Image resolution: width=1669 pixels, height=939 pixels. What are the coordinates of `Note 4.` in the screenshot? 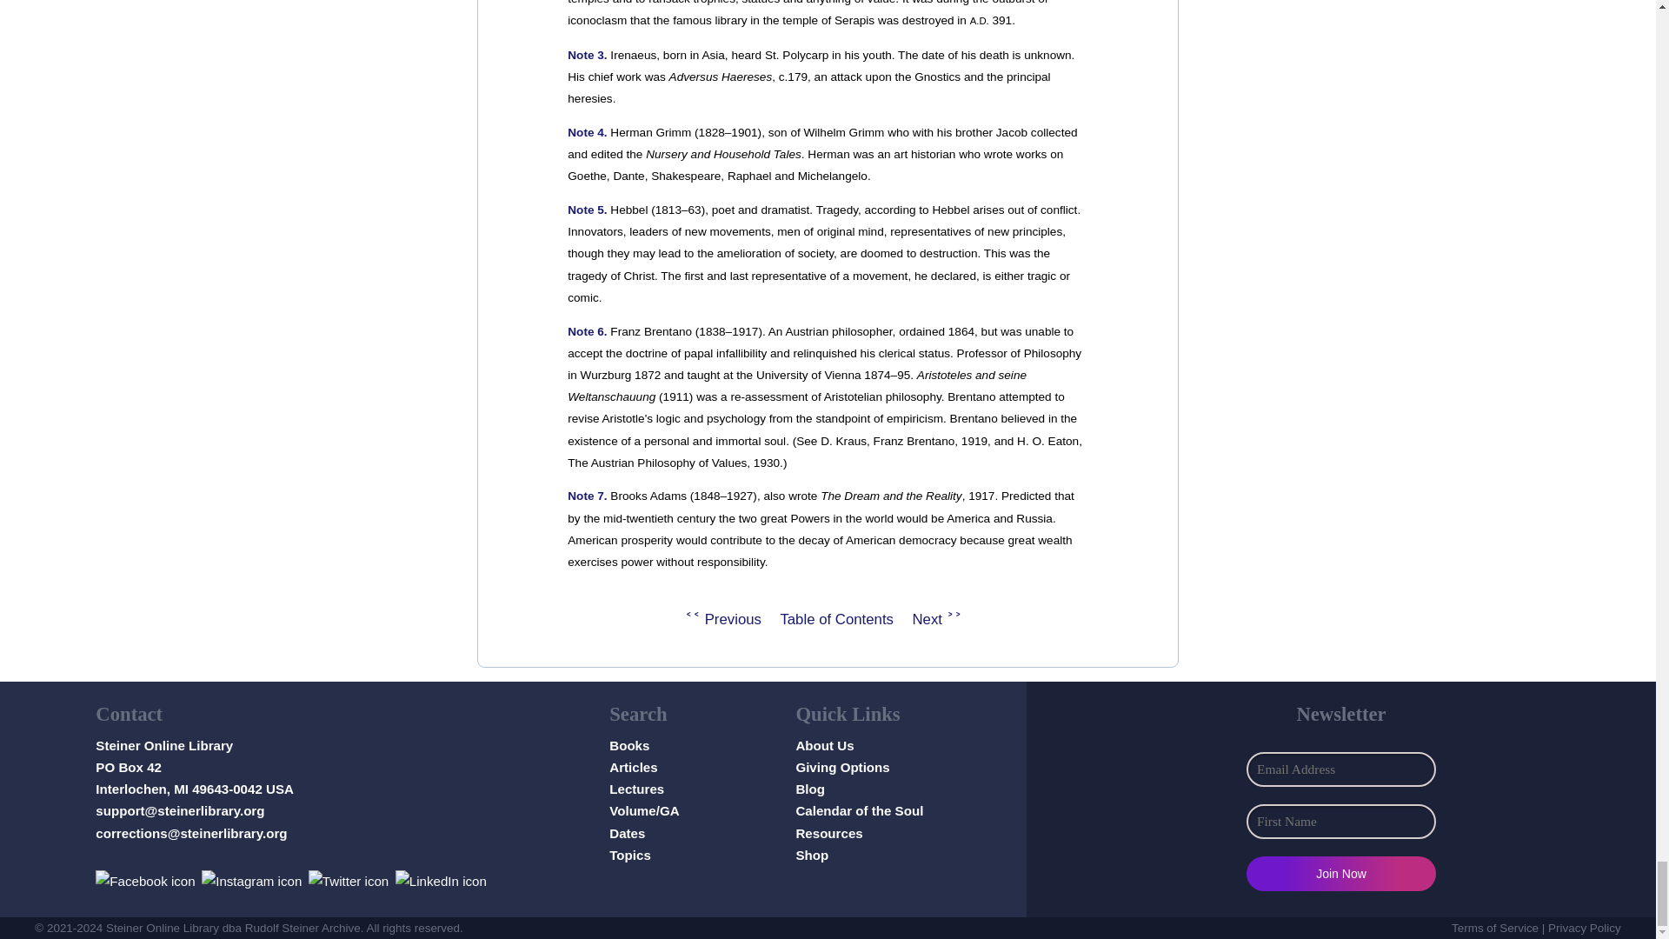 It's located at (587, 132).